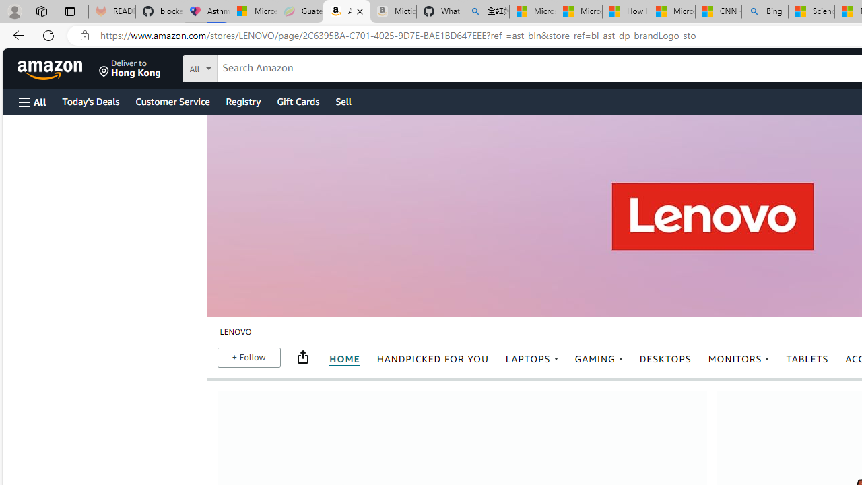  I want to click on HANDPICKED FOR YOU, so click(432, 360).